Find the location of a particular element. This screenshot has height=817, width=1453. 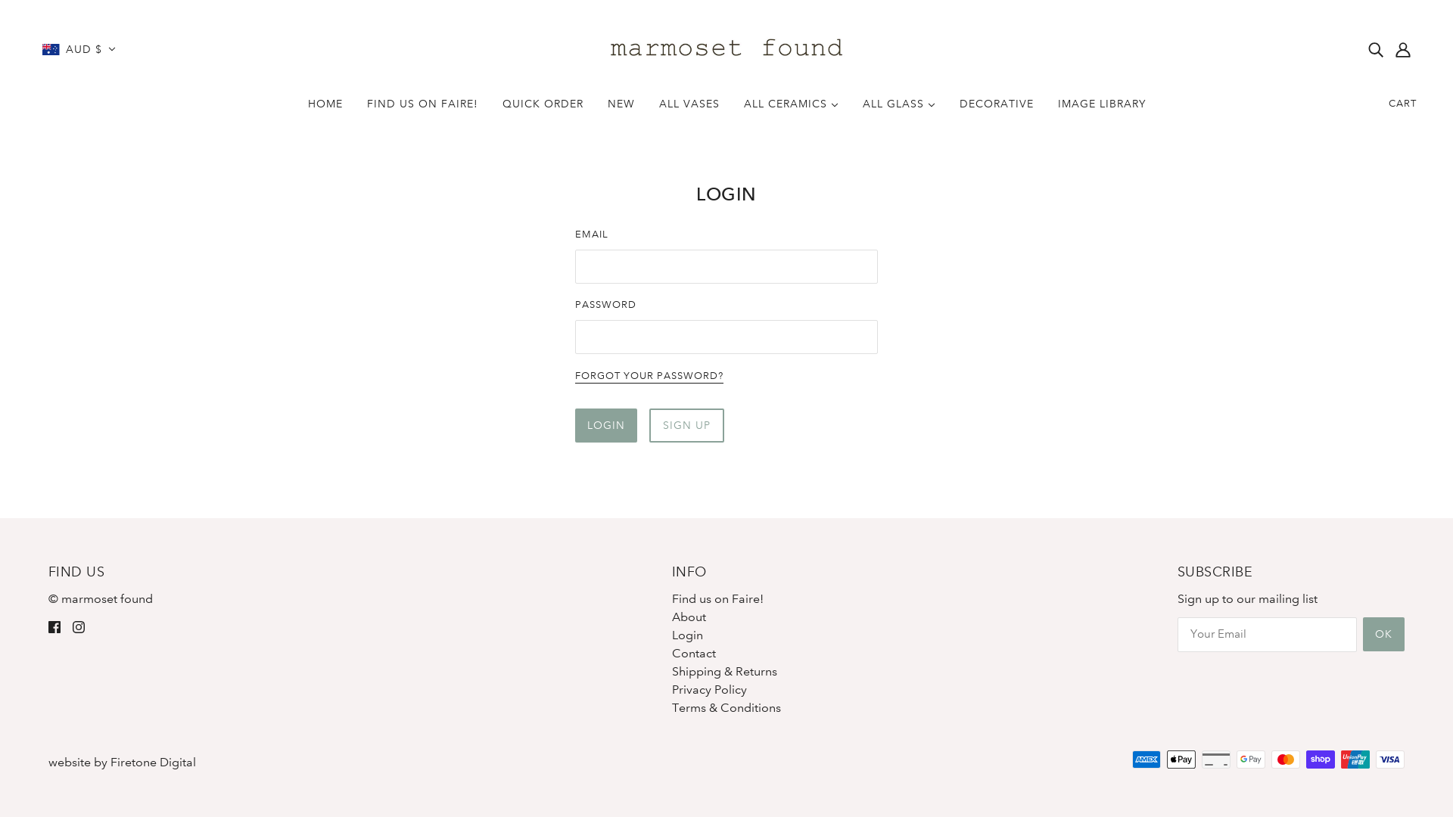

HOME is located at coordinates (325, 110).